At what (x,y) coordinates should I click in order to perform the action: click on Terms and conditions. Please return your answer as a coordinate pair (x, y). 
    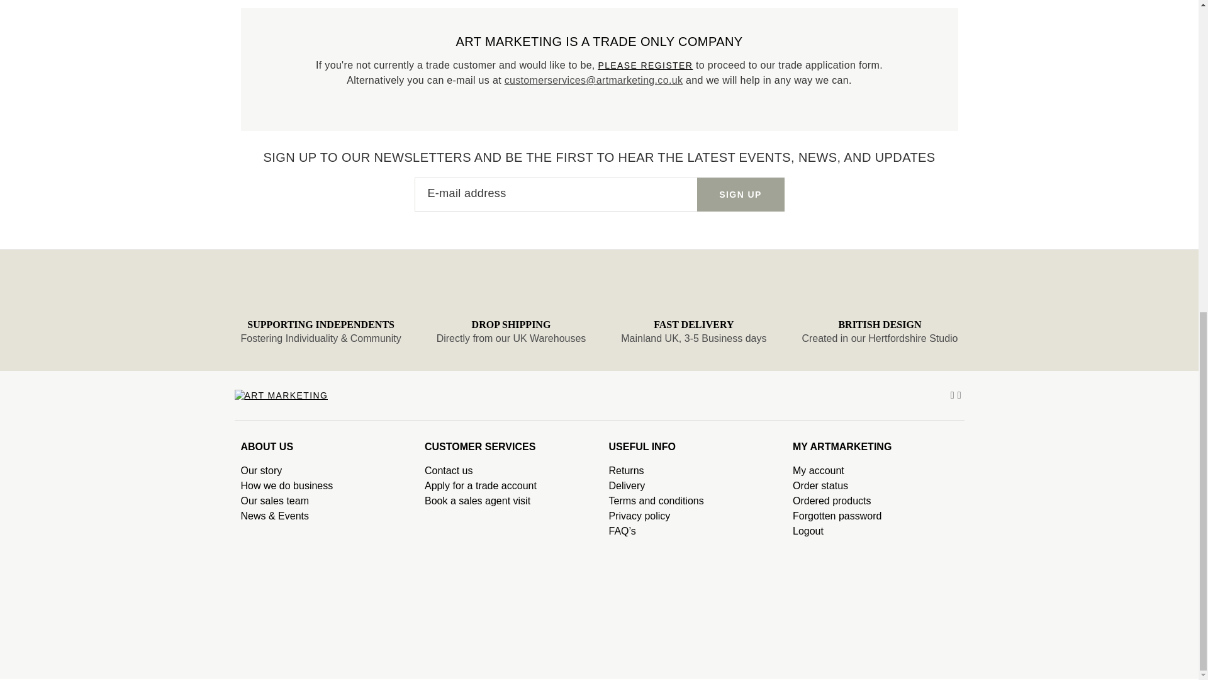
    Looking at the image, I should click on (691, 501).